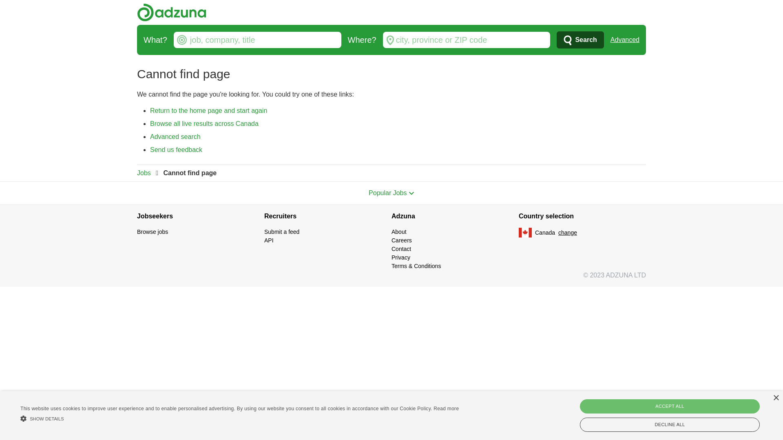 This screenshot has height=440, width=783. I want to click on Jobs, so click(144, 173).